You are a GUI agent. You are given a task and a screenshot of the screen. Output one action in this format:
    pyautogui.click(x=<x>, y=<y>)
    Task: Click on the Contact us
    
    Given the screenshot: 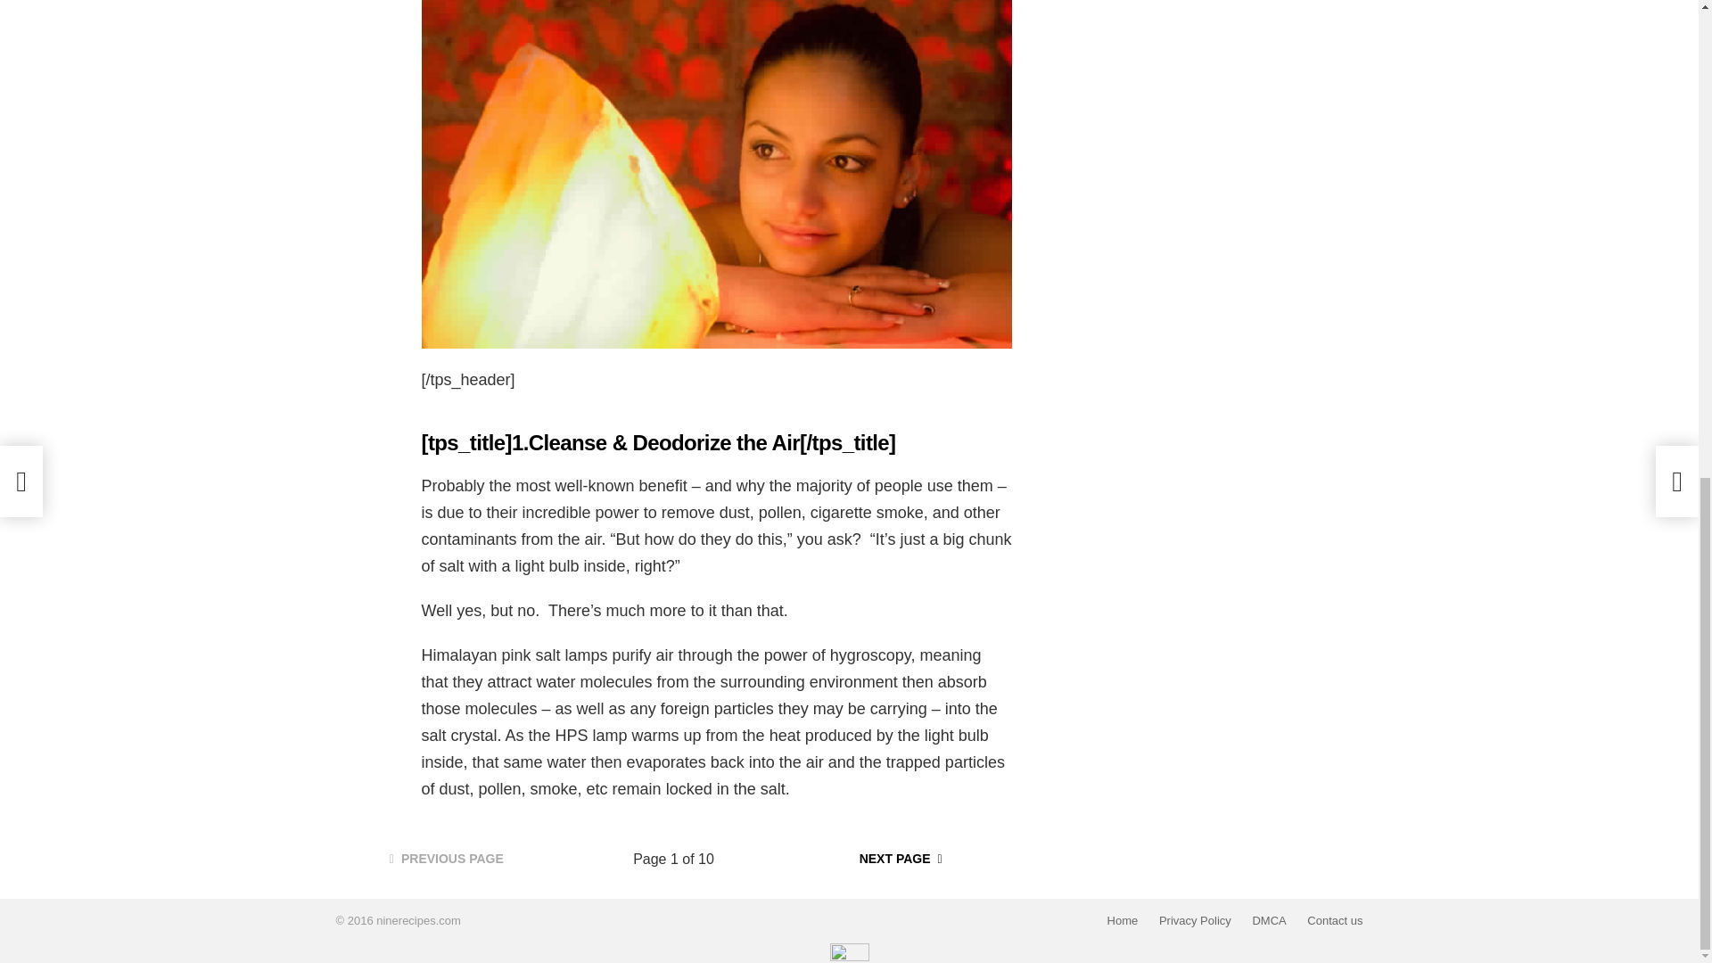 What is the action you would take?
    pyautogui.click(x=1334, y=920)
    